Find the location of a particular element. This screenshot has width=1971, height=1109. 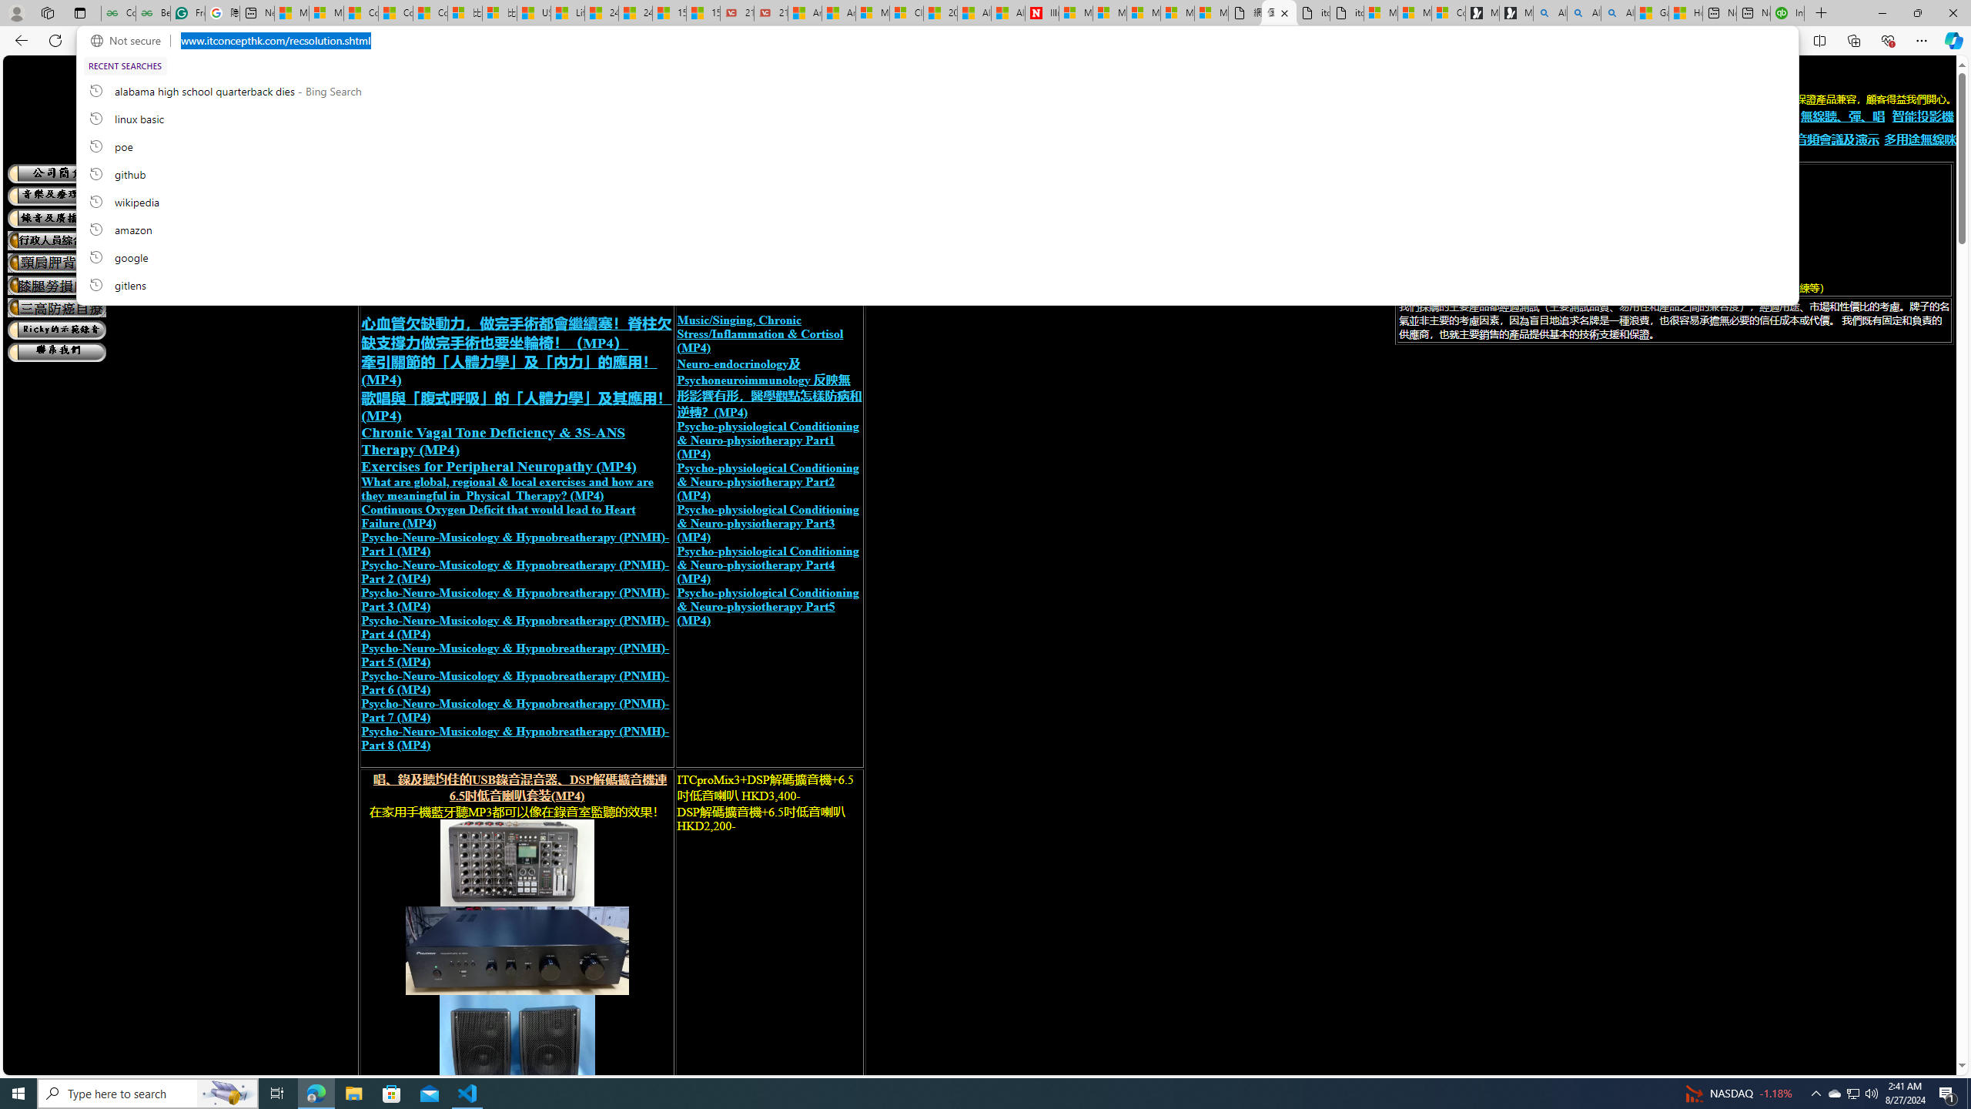

recording mixer is located at coordinates (517, 863).